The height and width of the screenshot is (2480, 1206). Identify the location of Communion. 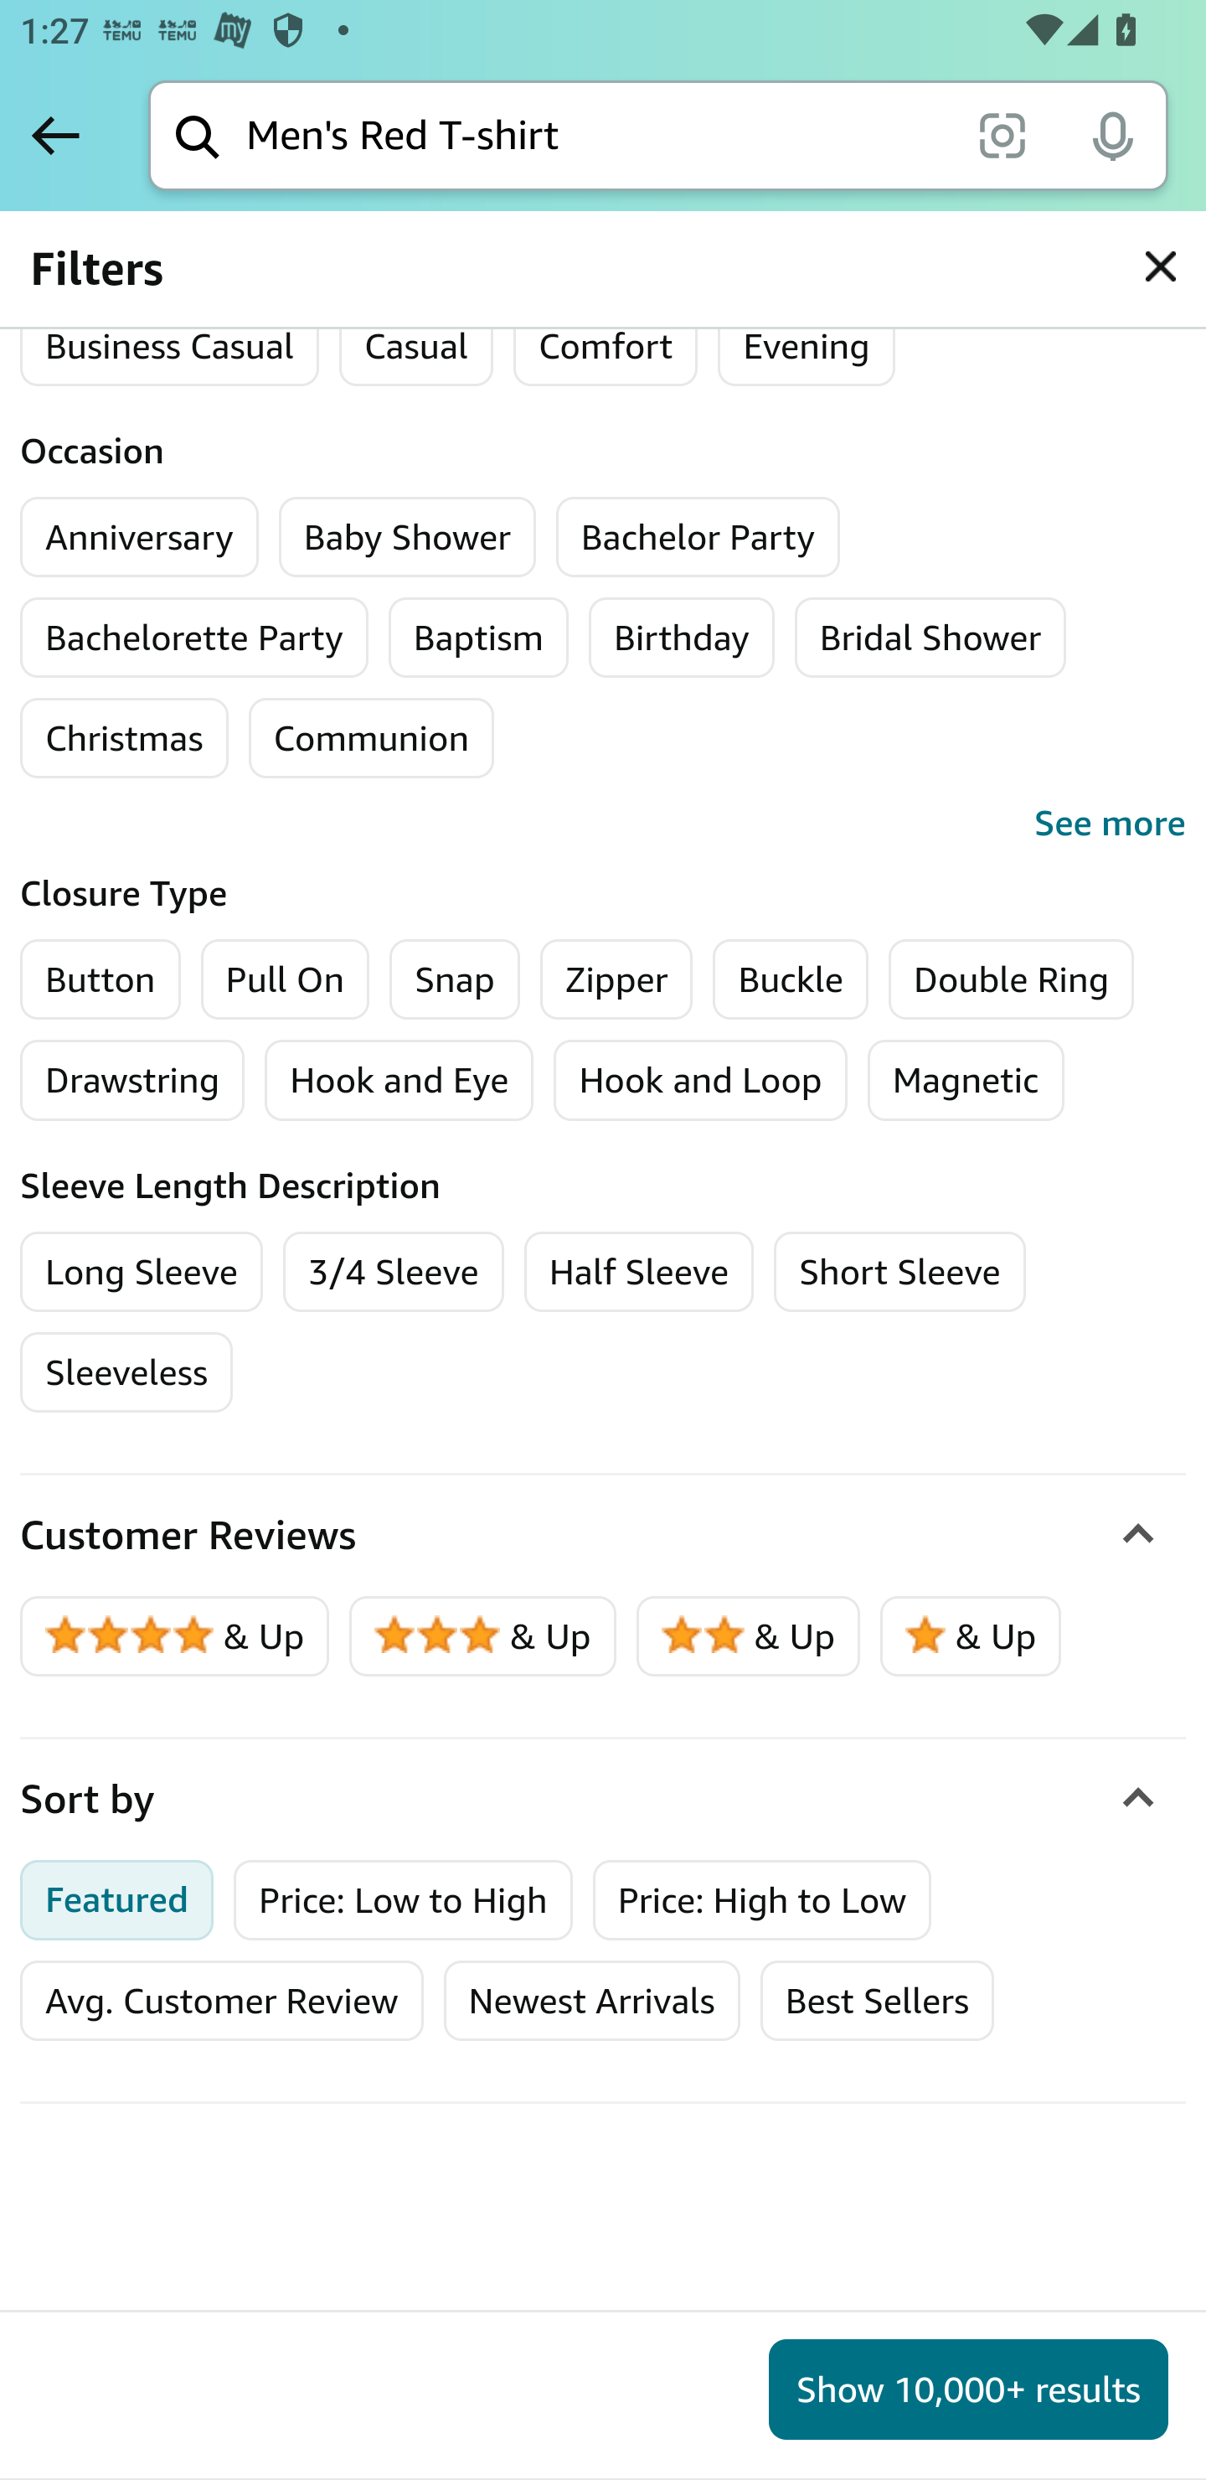
(370, 737).